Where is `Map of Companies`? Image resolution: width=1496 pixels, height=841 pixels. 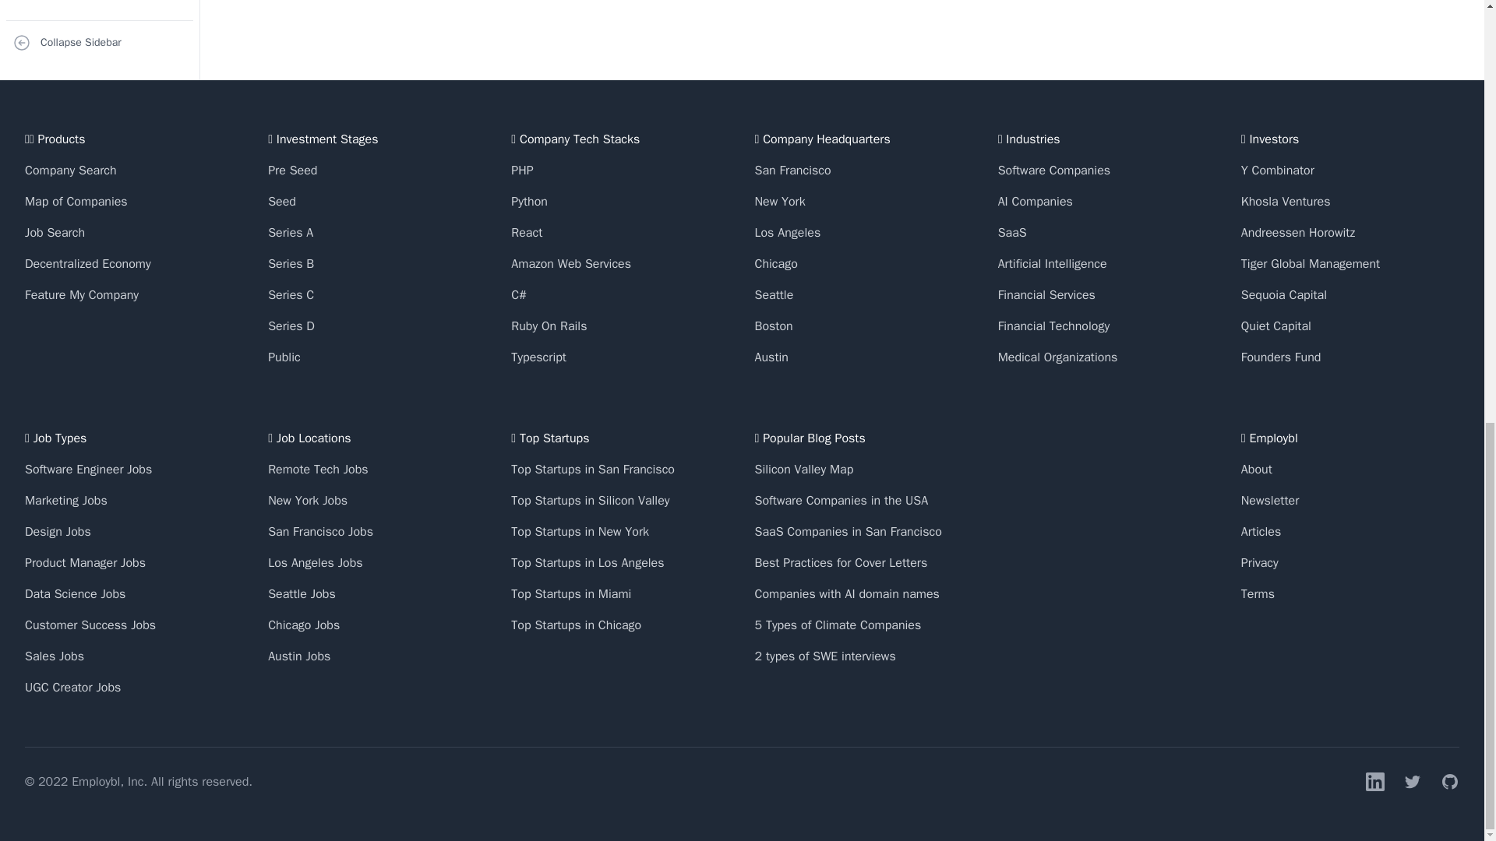
Map of Companies is located at coordinates (76, 201).